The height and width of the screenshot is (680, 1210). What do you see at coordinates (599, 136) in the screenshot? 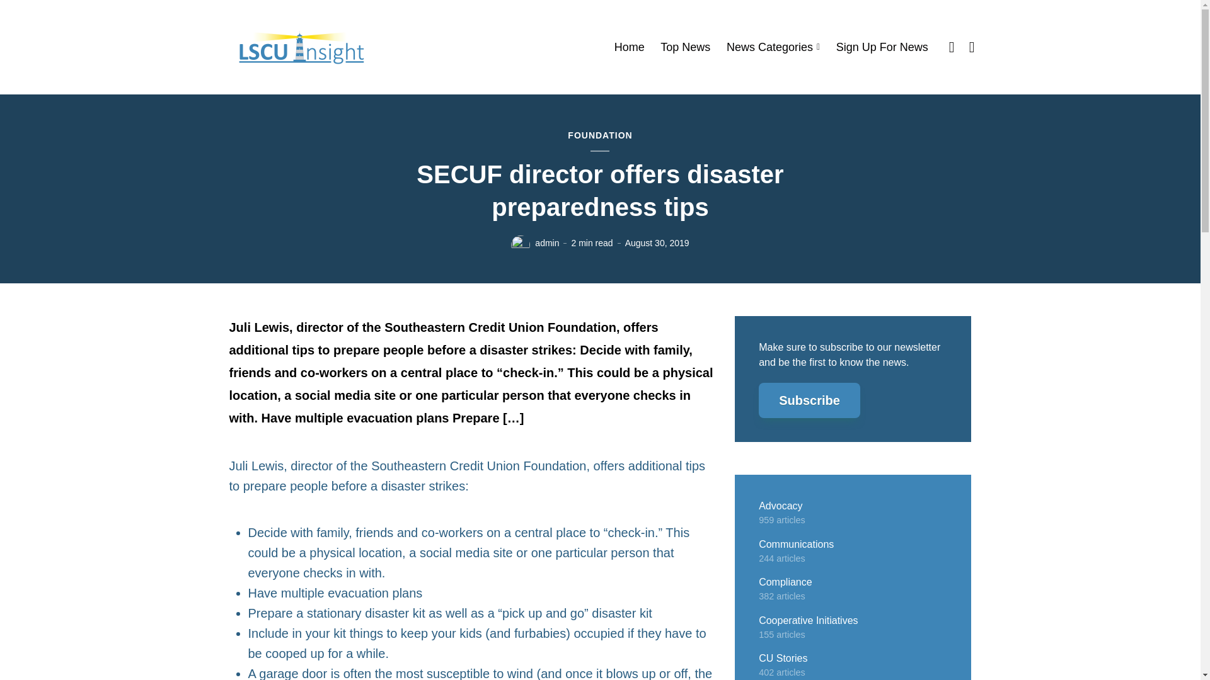
I see `FOUNDATION` at bounding box center [599, 136].